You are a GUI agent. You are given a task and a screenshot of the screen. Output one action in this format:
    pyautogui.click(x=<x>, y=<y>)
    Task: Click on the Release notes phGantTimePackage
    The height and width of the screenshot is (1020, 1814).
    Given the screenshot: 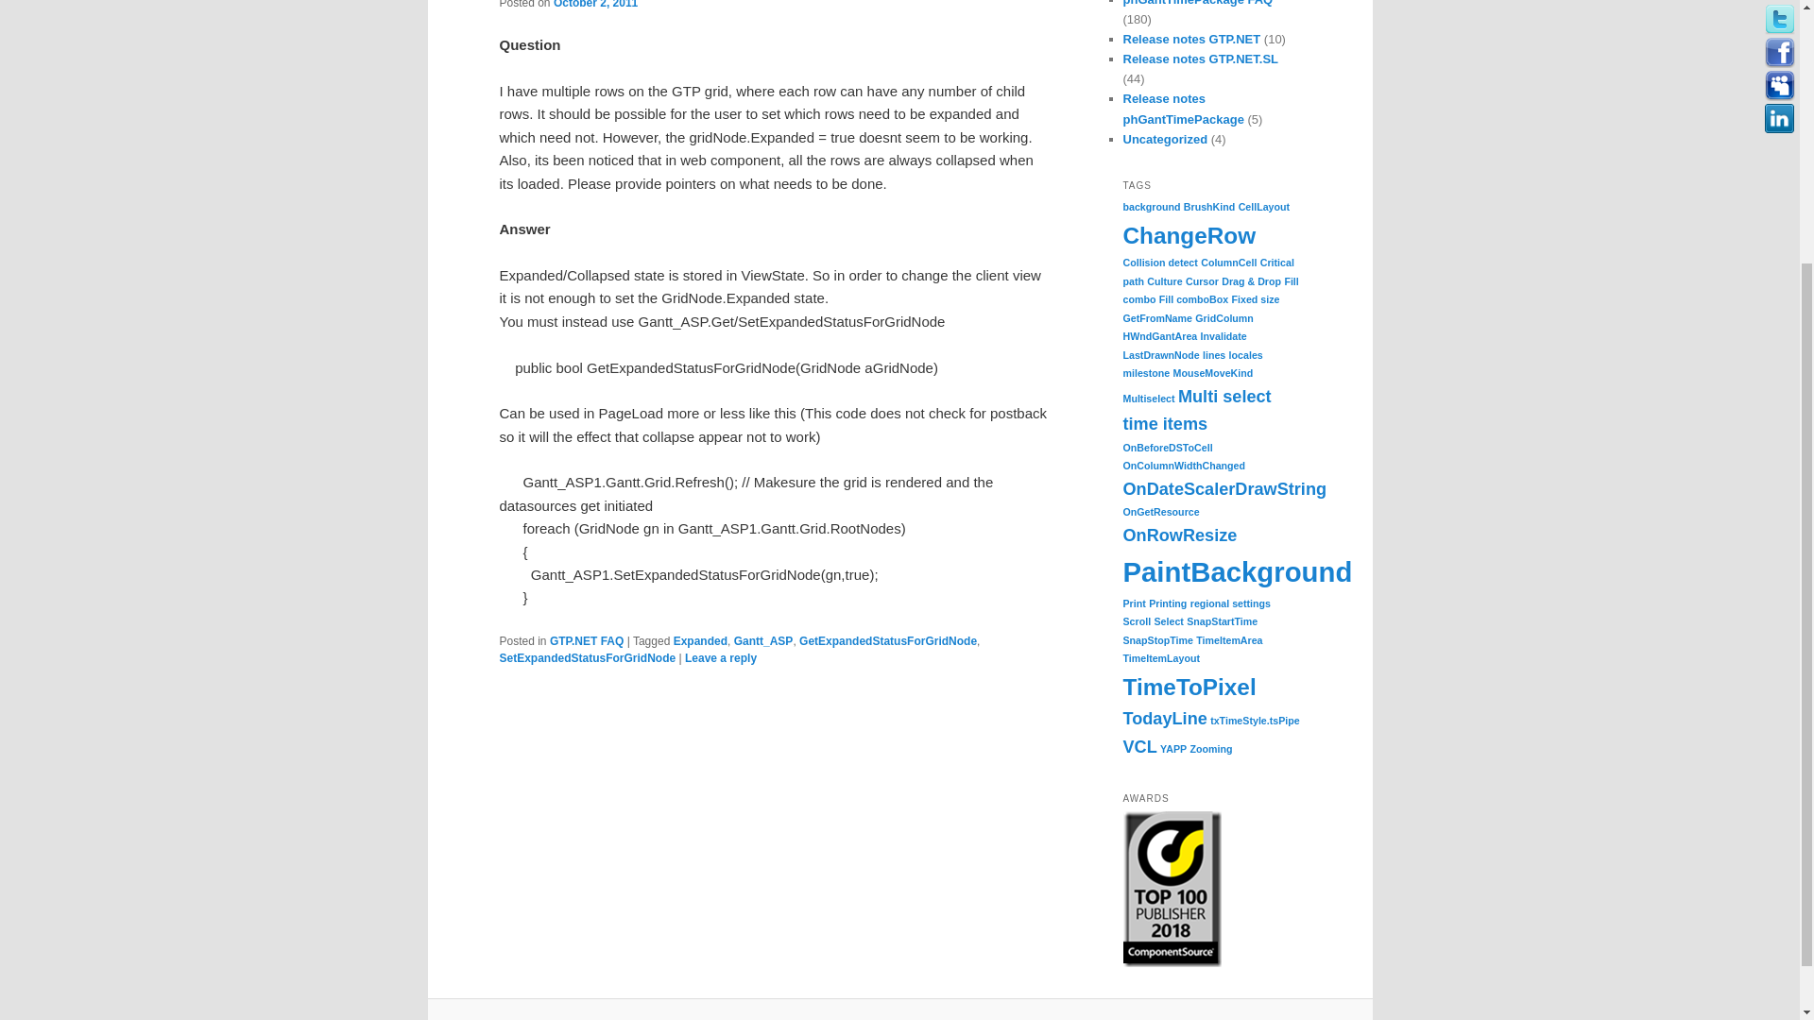 What is the action you would take?
    pyautogui.click(x=1183, y=108)
    